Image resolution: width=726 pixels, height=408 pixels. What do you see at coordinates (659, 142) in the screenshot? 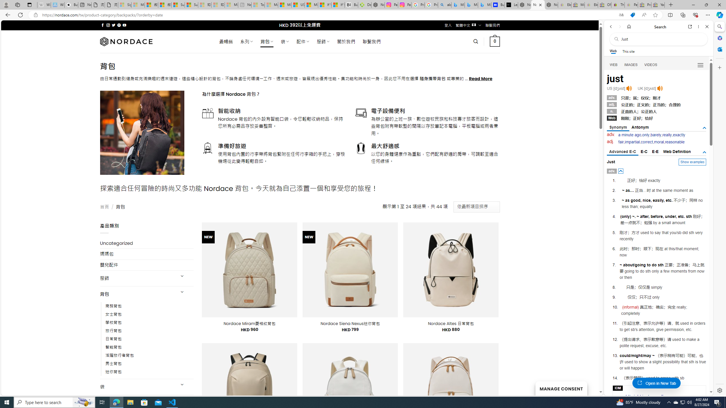
I see `moral` at bounding box center [659, 142].